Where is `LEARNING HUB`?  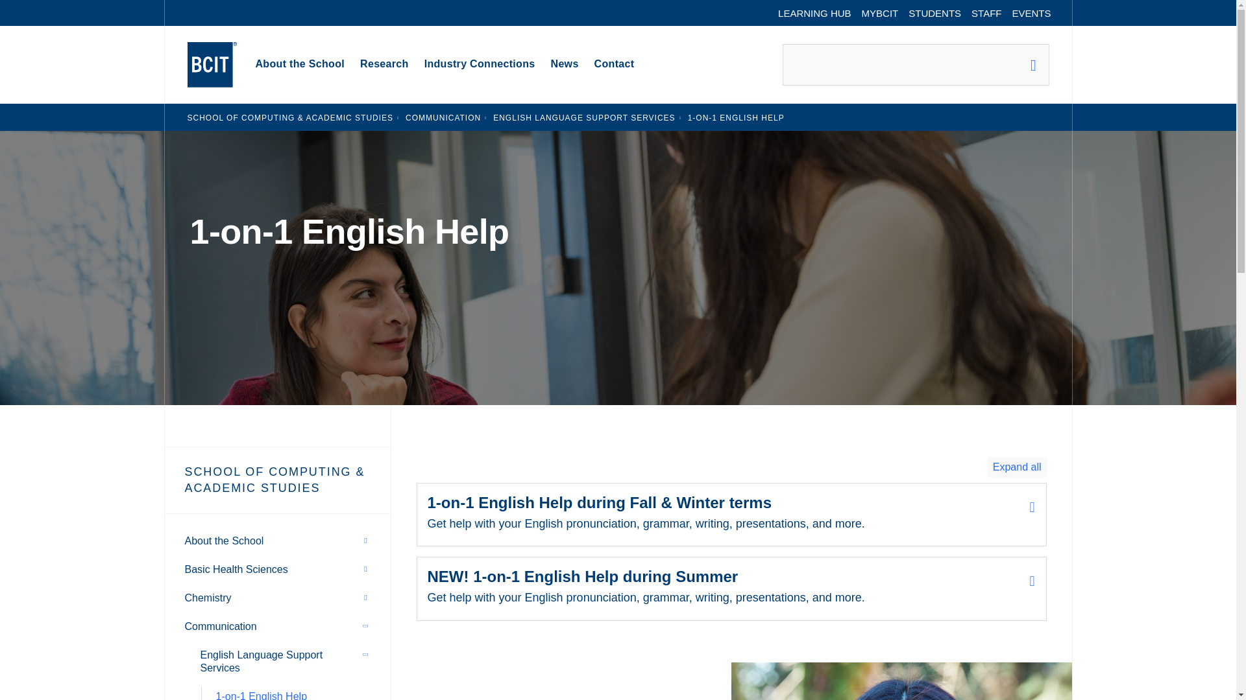 LEARNING HUB is located at coordinates (814, 13).